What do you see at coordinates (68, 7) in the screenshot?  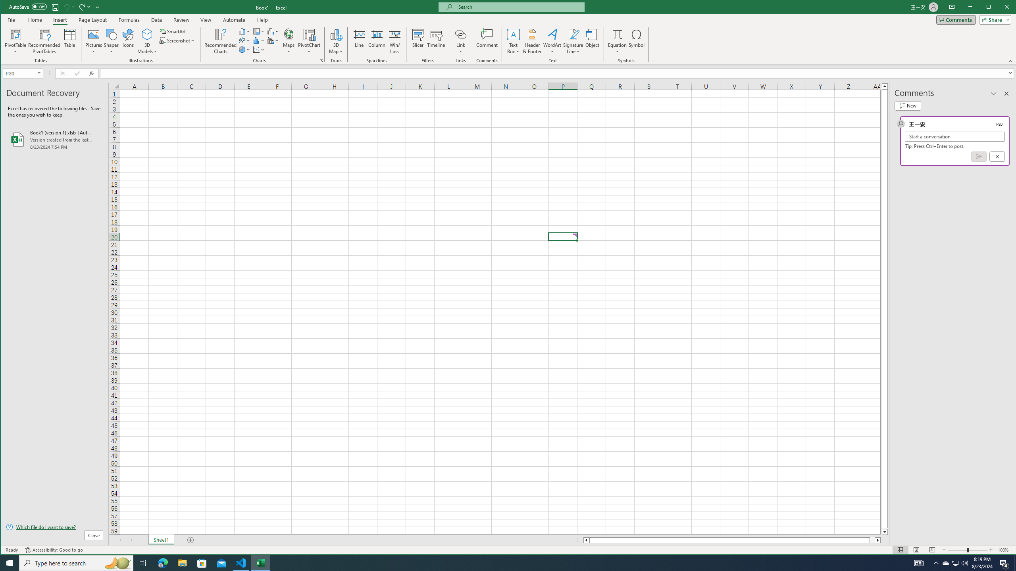 I see `Undo` at bounding box center [68, 7].